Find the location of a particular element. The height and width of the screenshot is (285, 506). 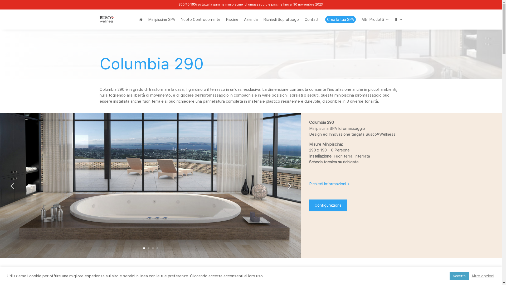

Altri Prodotti is located at coordinates (375, 20).